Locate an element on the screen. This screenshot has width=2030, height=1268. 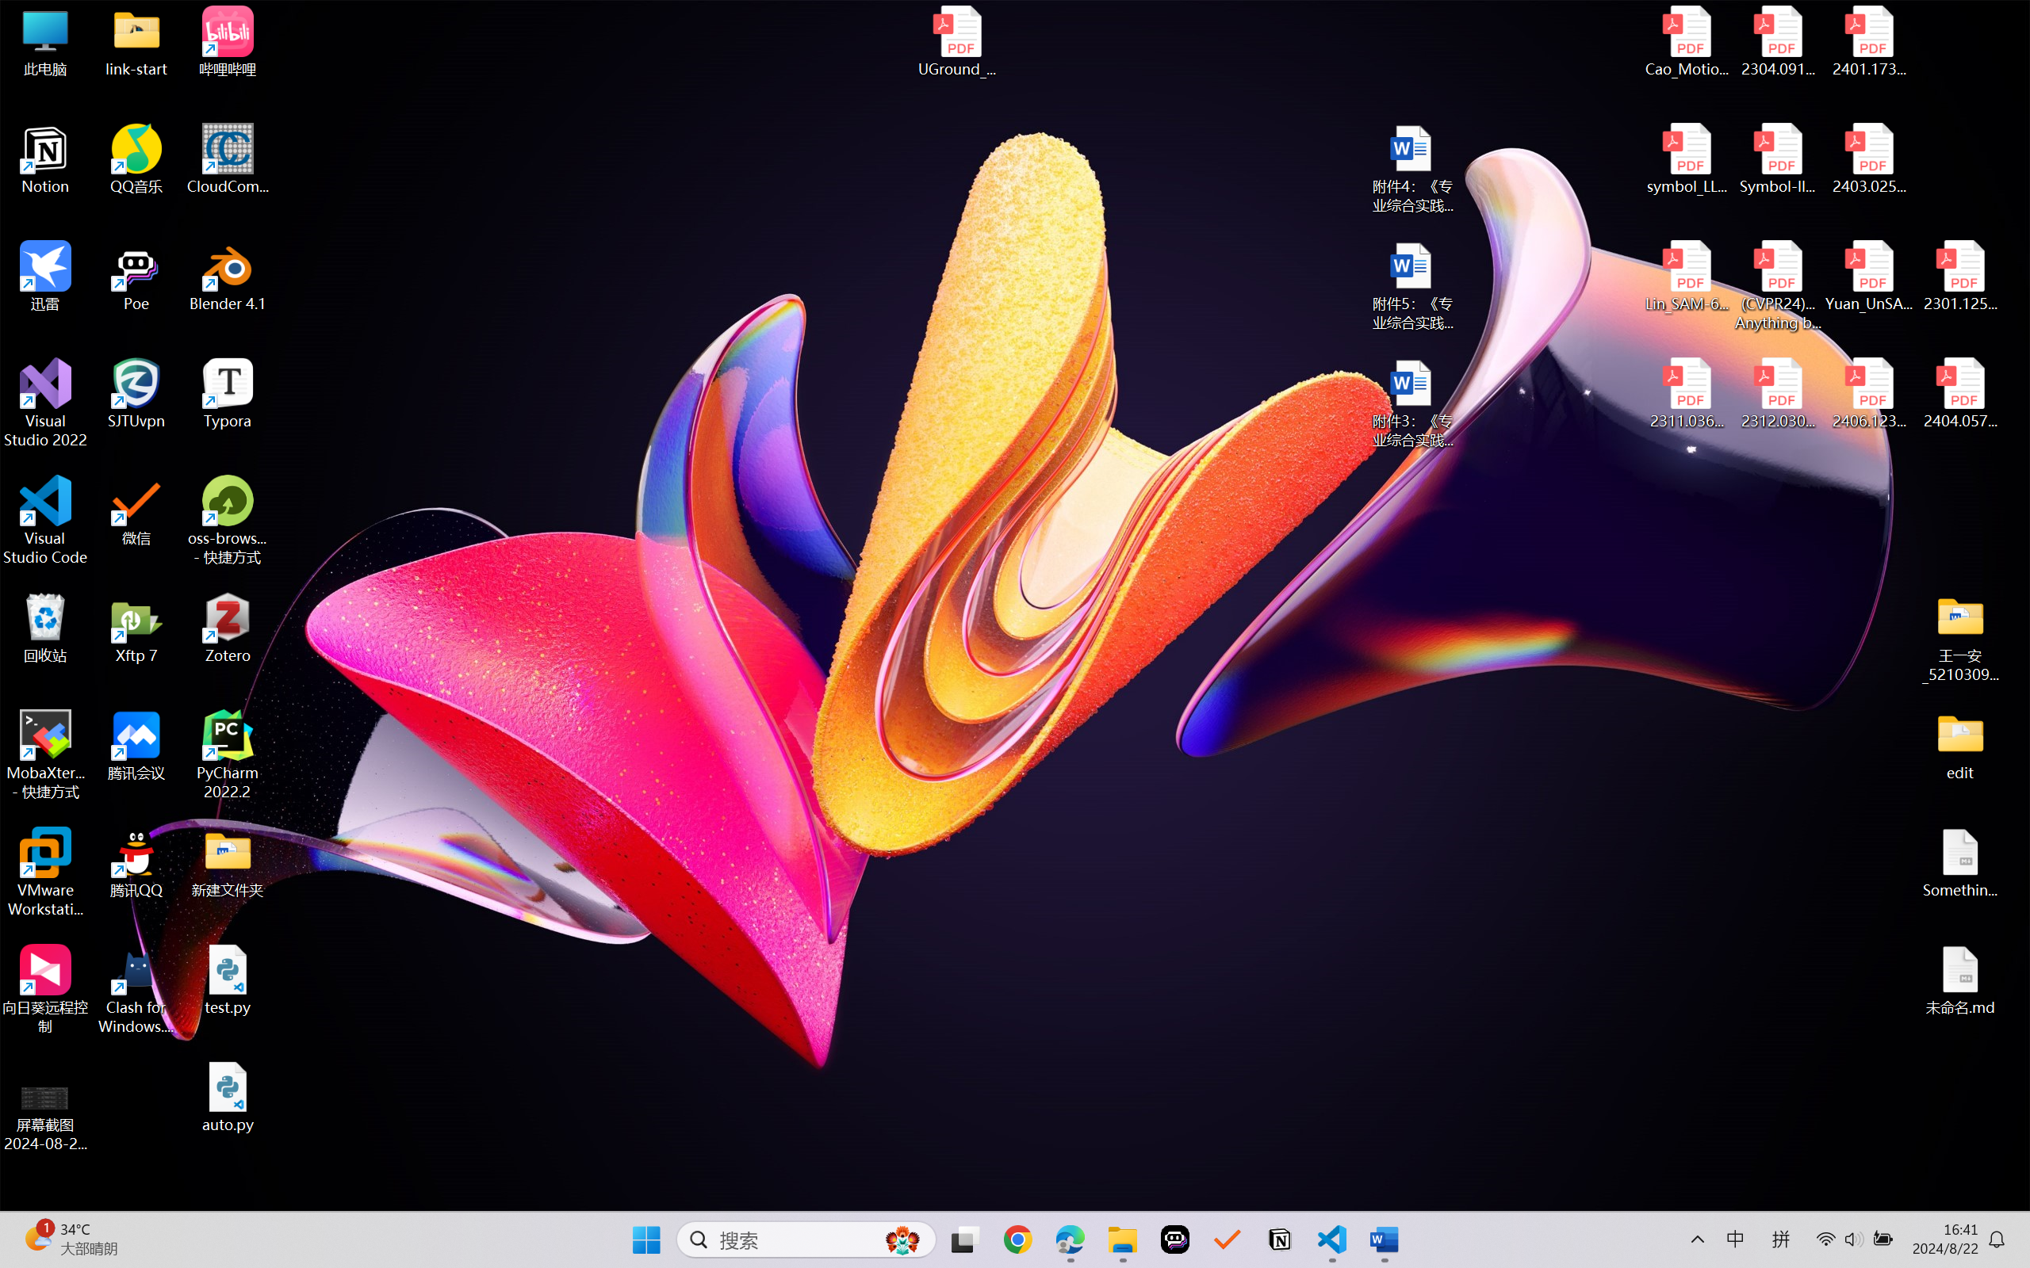
2311.03658v2.pdf is located at coordinates (1687, 394).